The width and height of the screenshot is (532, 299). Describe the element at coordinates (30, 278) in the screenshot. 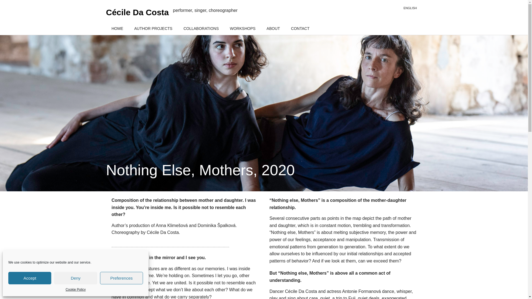

I see `Accept` at that location.